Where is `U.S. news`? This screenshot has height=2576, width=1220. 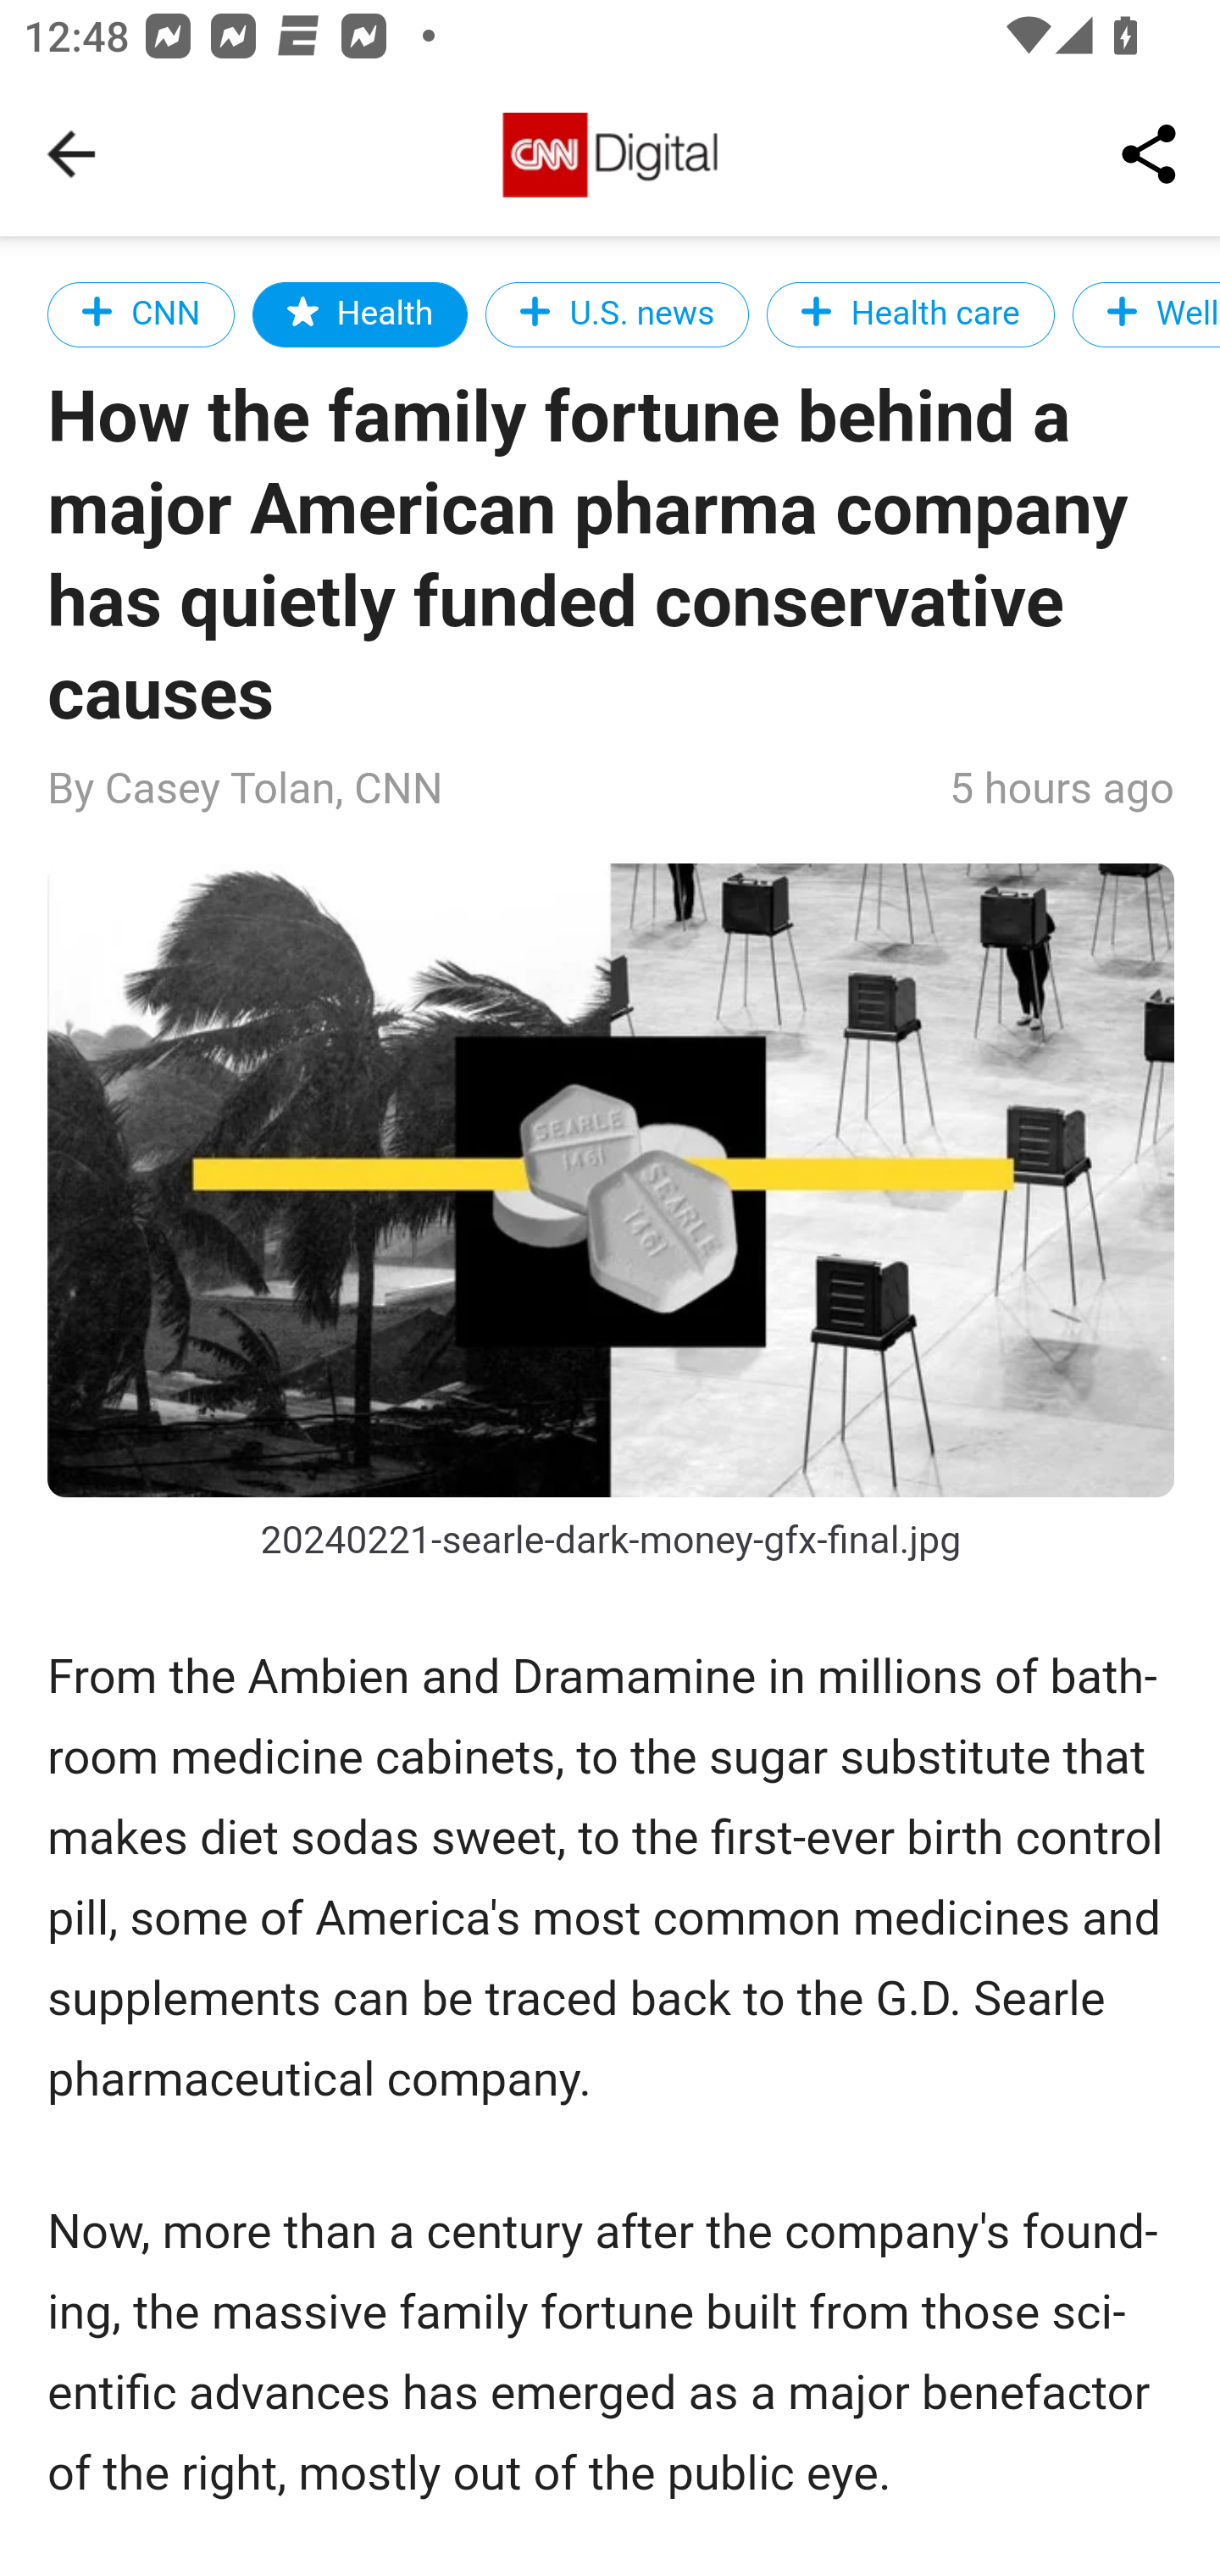 U.S. news is located at coordinates (617, 314).